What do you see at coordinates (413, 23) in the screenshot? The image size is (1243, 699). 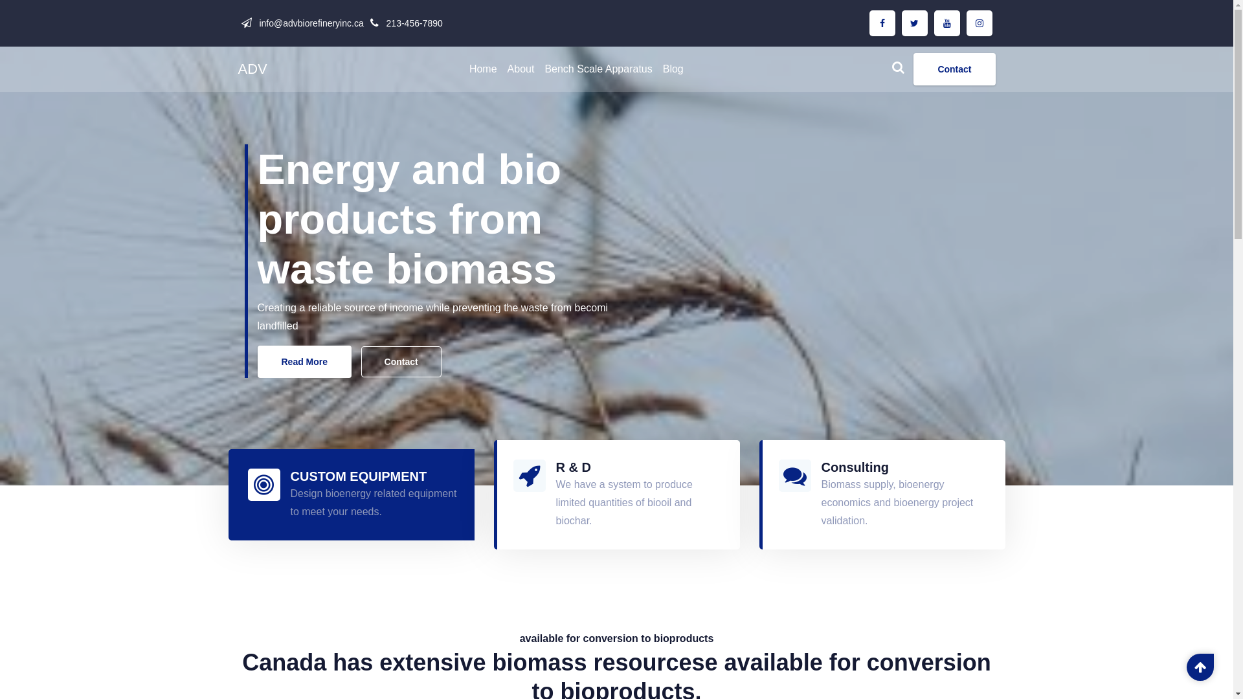 I see `213-456-7890` at bounding box center [413, 23].